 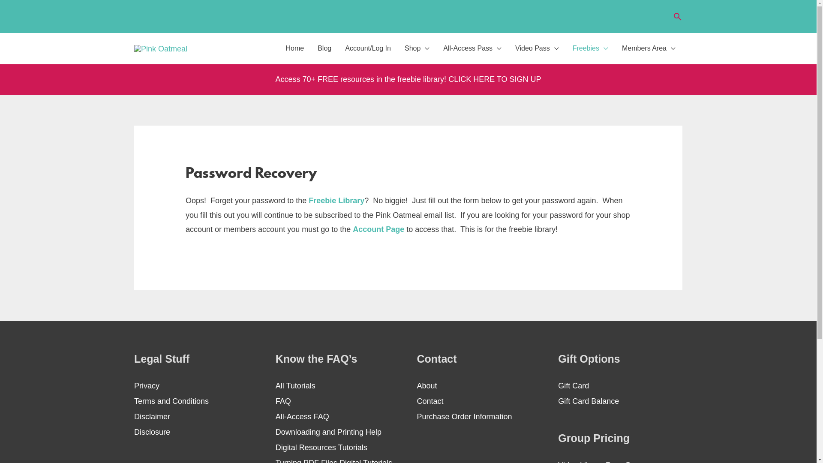 What do you see at coordinates (427, 386) in the screenshot?
I see `About` at bounding box center [427, 386].